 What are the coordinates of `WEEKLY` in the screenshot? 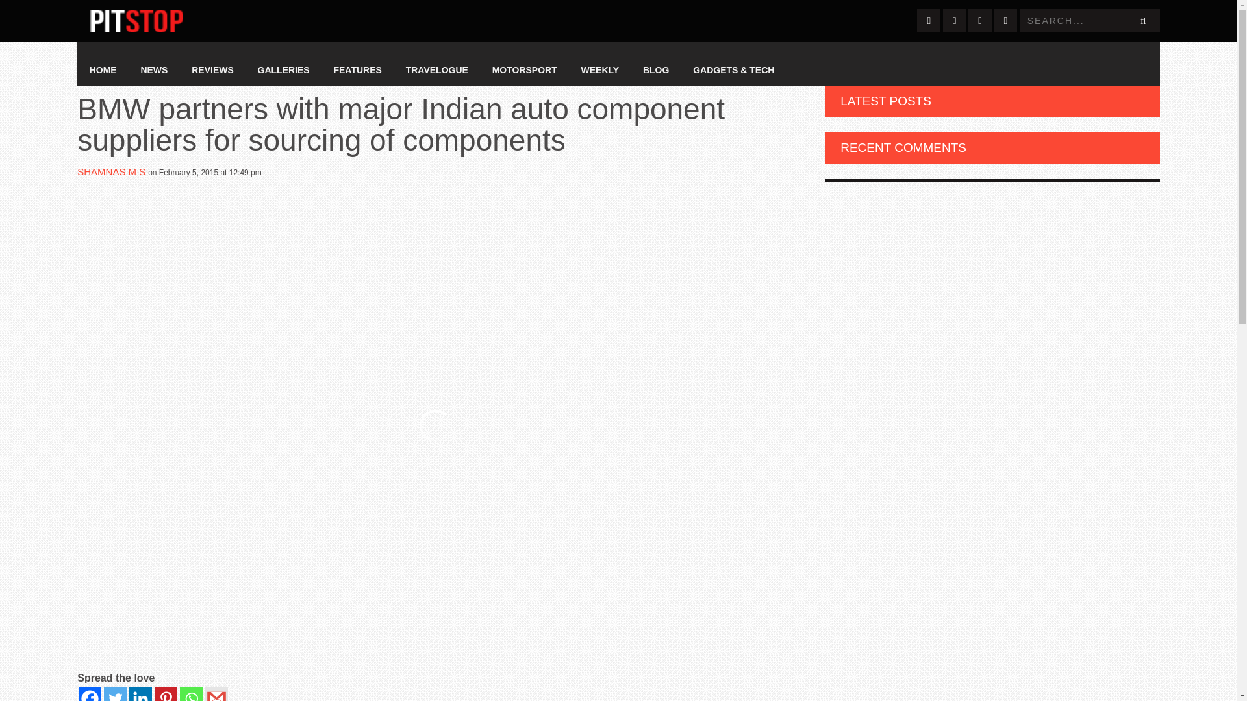 It's located at (599, 70).